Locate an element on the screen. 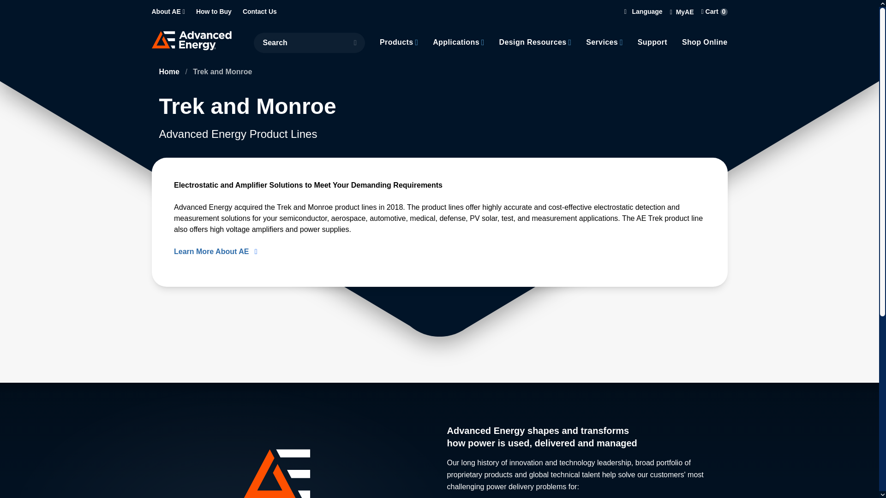  Design Resources is located at coordinates (533, 42).